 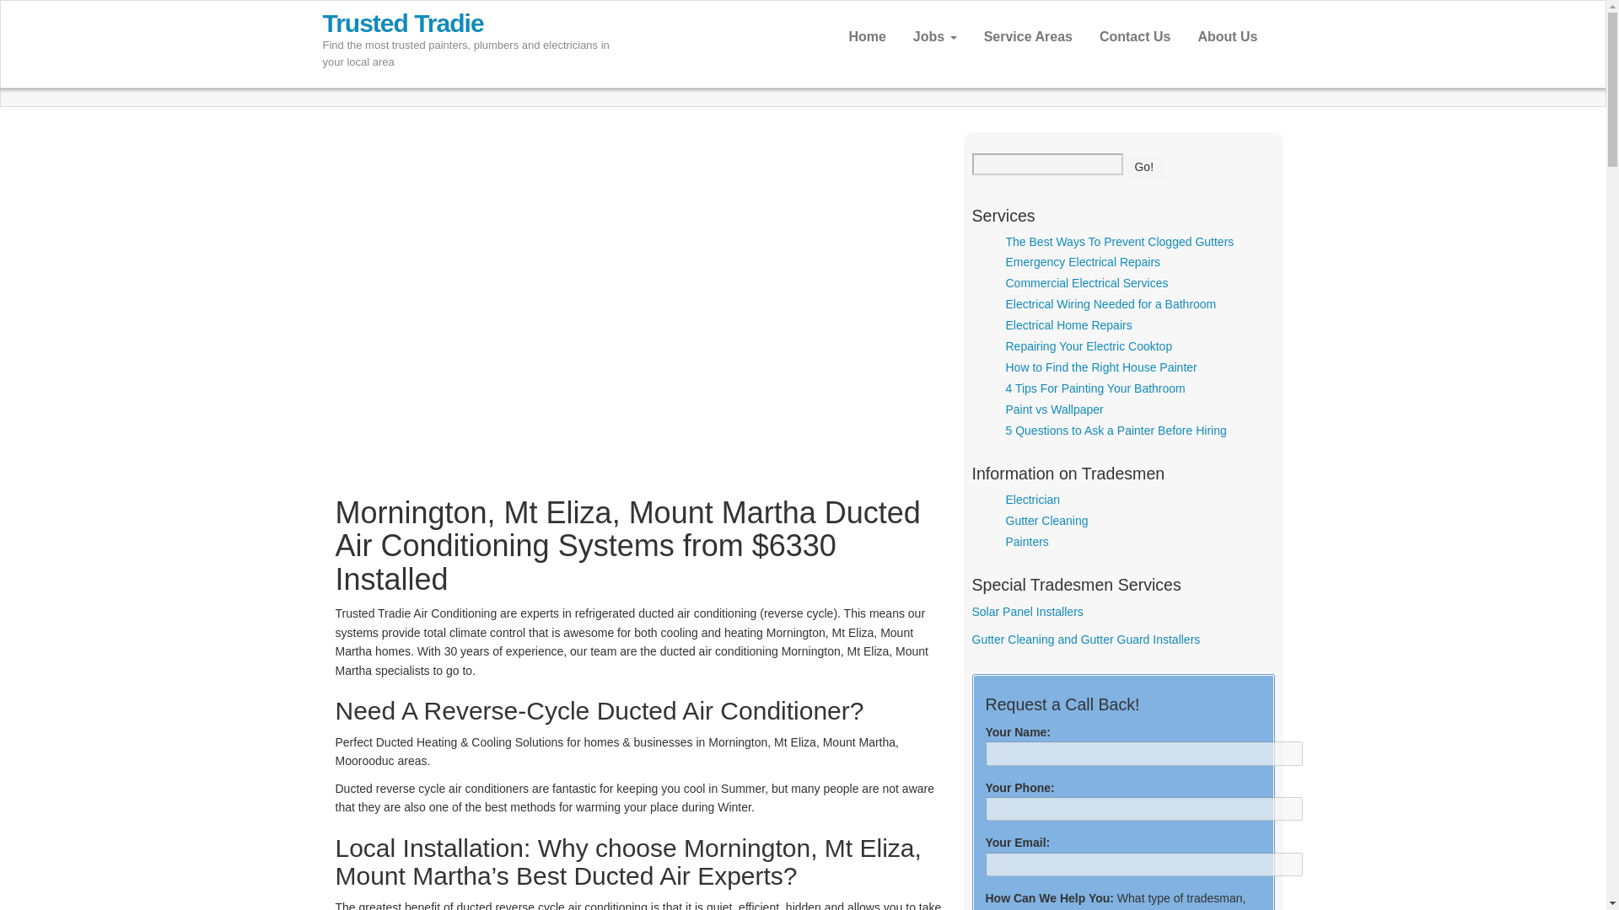 I want to click on Contact Us, so click(x=1135, y=37).